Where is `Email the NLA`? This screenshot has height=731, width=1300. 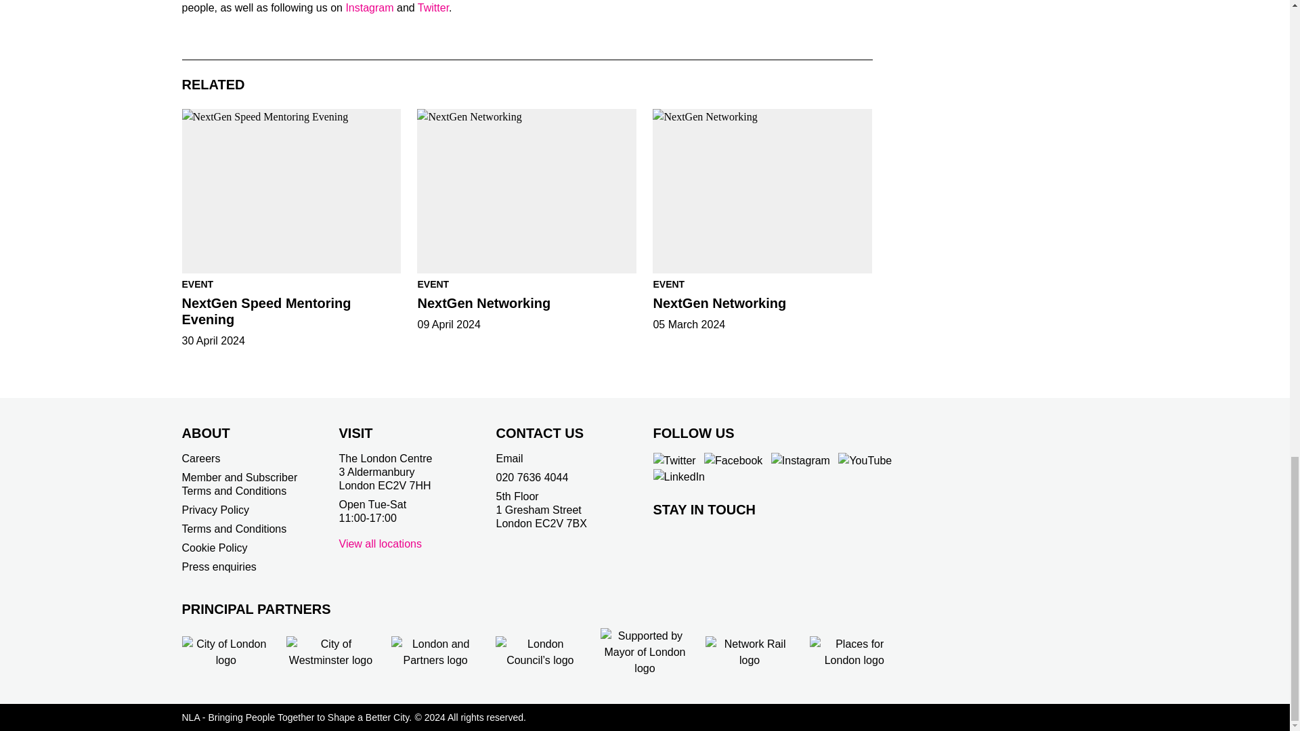 Email the NLA is located at coordinates (508, 458).